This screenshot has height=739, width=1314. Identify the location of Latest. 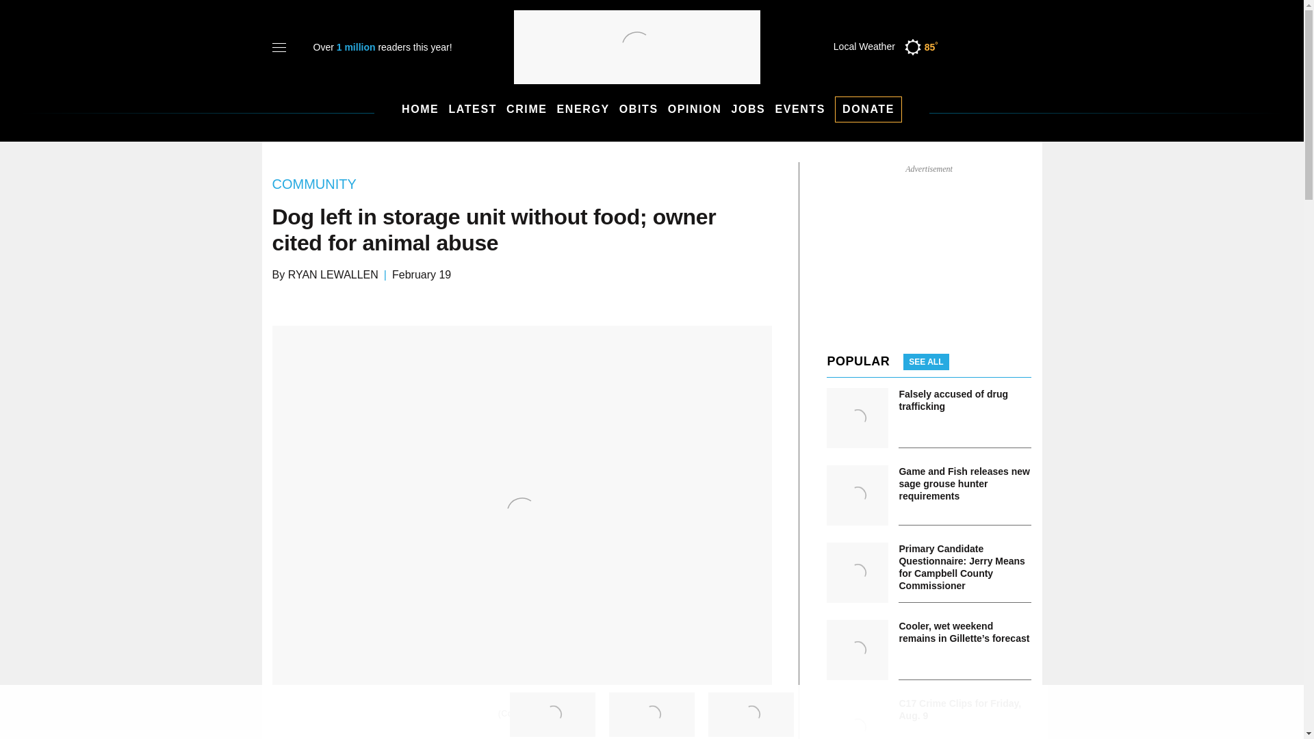
(472, 109).